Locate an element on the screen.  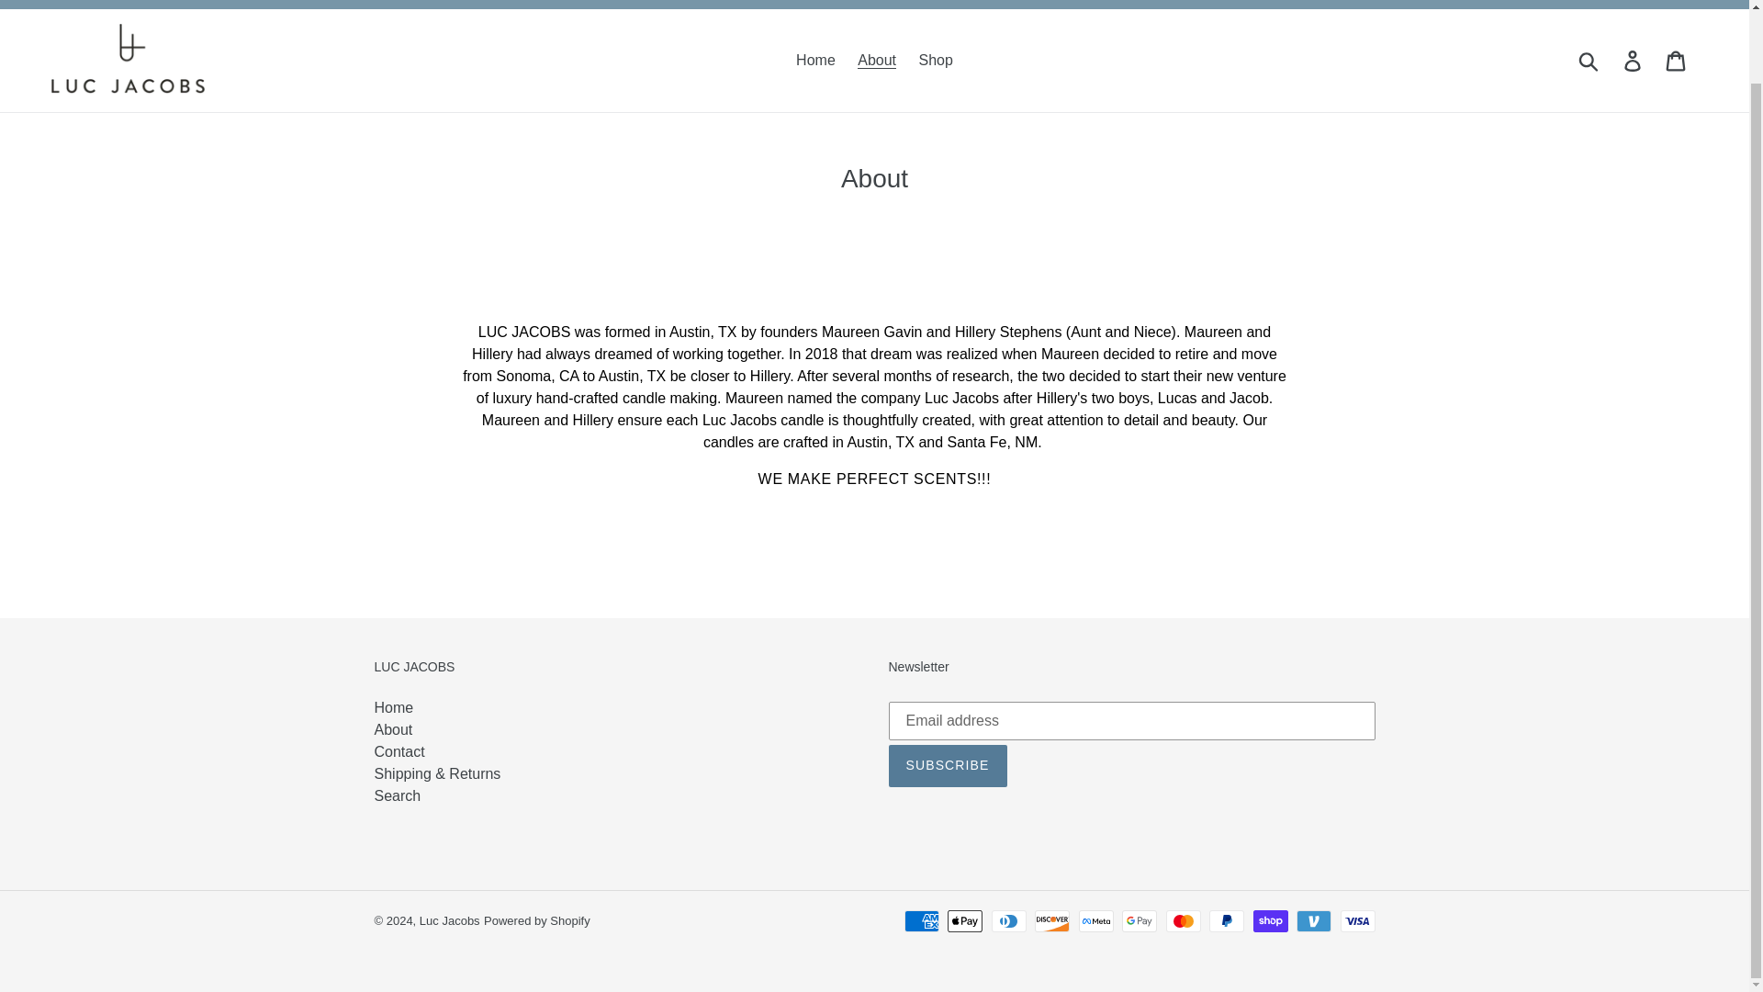
Submit is located at coordinates (1589, 61).